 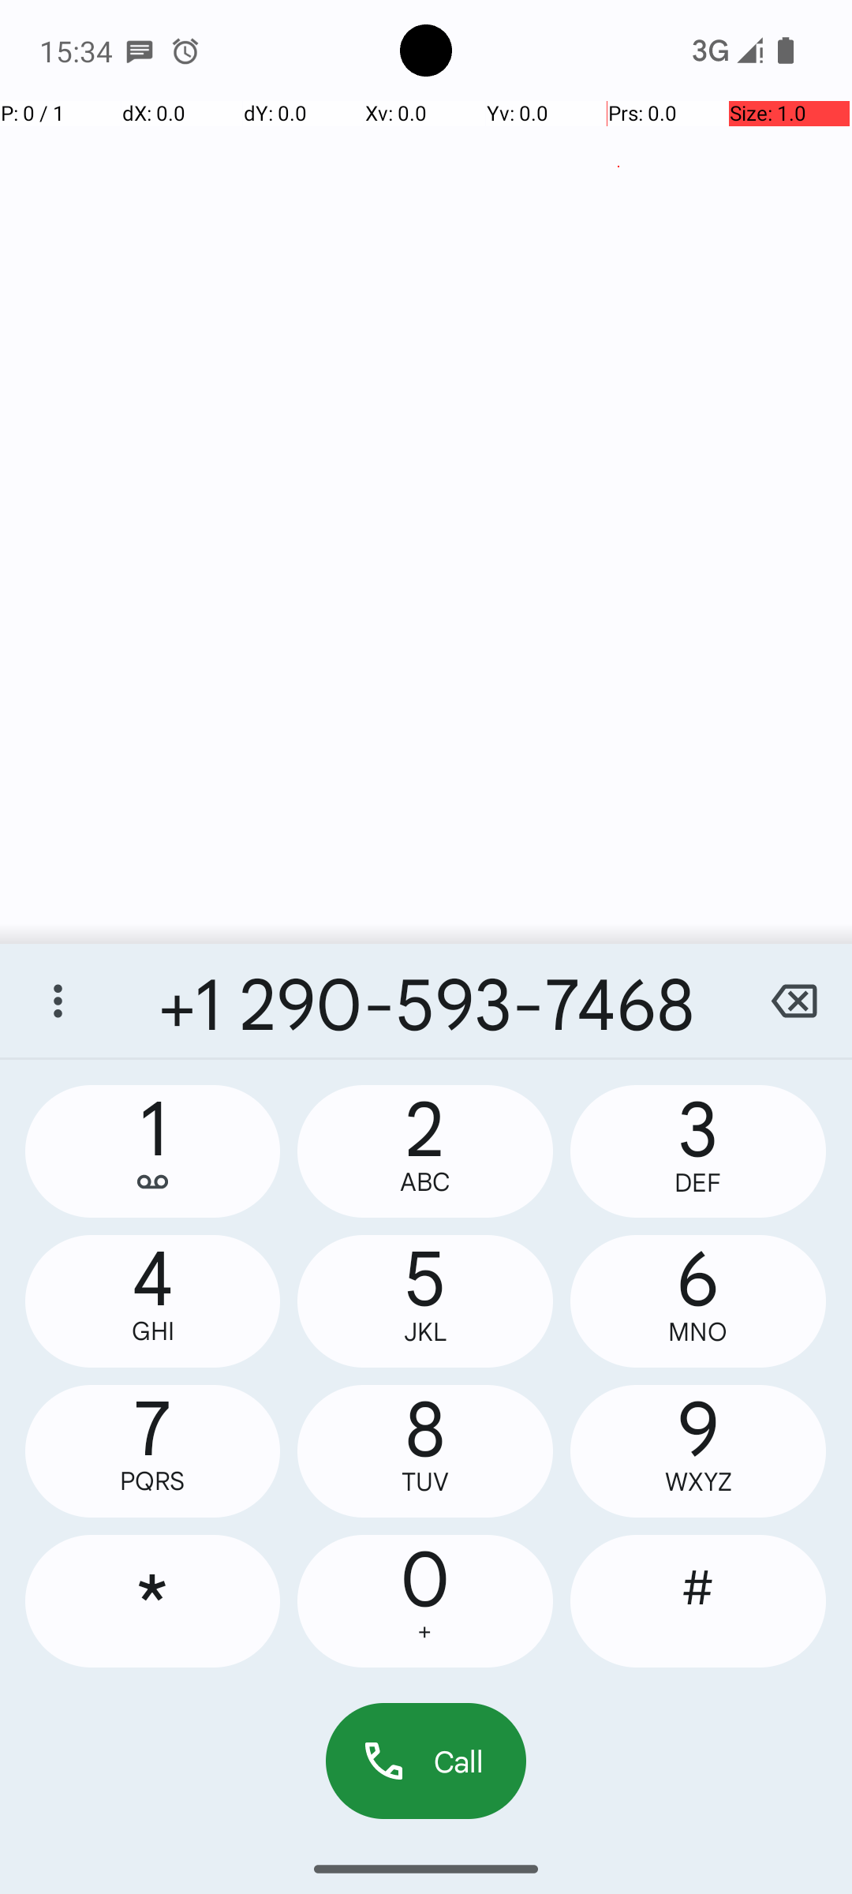 What do you see at coordinates (426, 1001) in the screenshot?
I see `+1 290-593-7468` at bounding box center [426, 1001].